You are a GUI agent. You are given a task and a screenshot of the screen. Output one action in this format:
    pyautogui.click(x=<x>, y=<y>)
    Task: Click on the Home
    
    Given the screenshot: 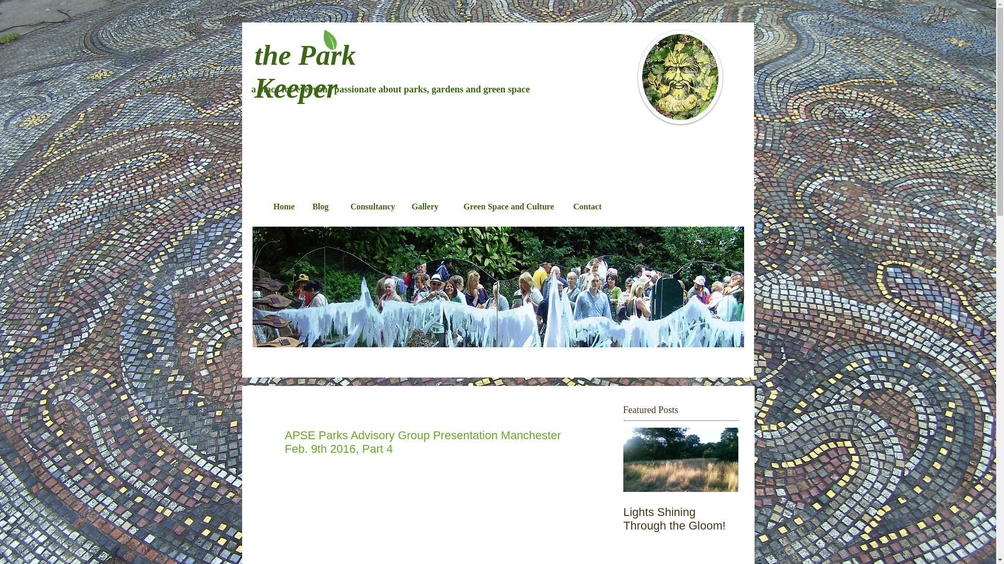 What is the action you would take?
    pyautogui.click(x=281, y=206)
    